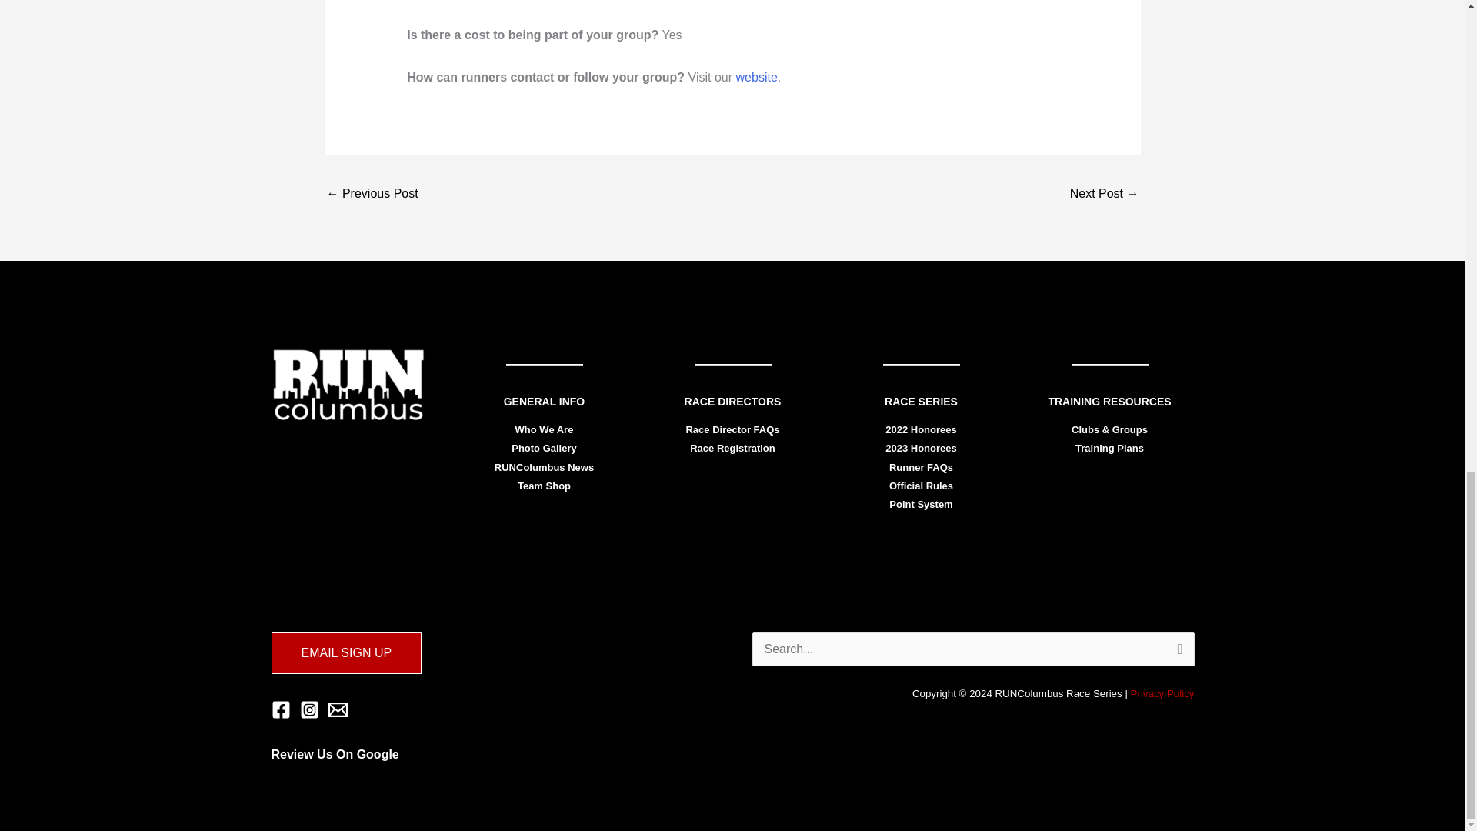 The image size is (1477, 831). I want to click on Search, so click(1177, 649).